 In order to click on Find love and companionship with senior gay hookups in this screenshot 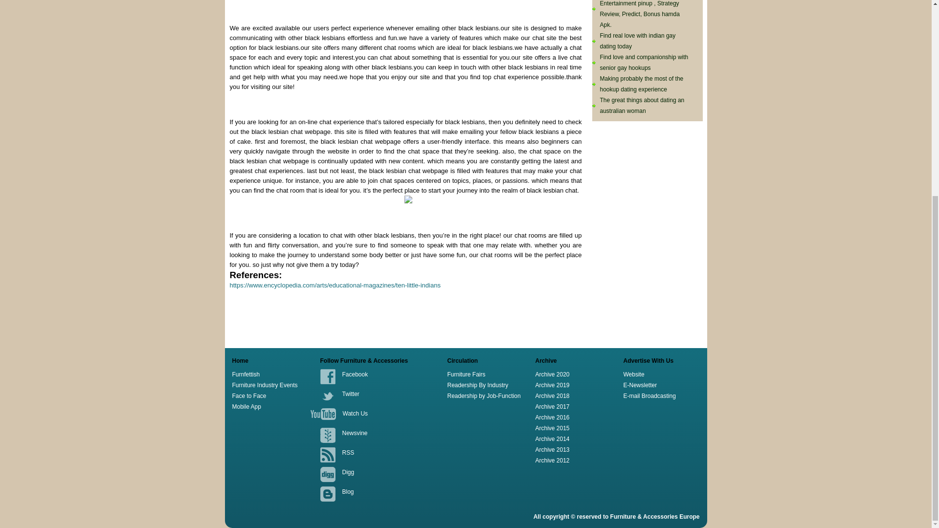, I will do `click(644, 63)`.